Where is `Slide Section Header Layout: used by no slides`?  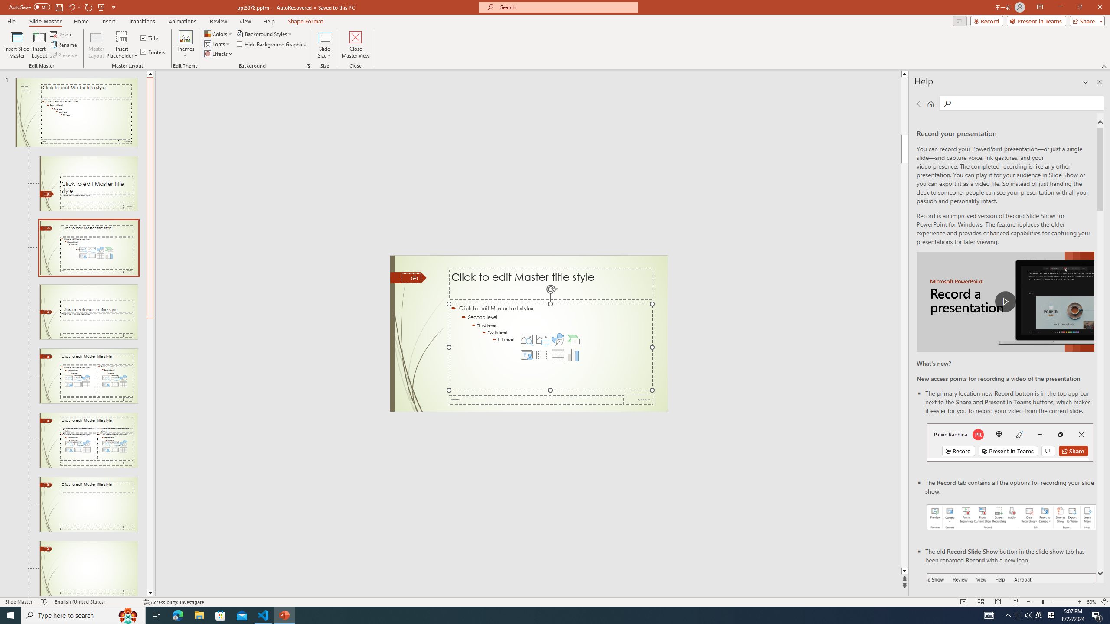 Slide Section Header Layout: used by no slides is located at coordinates (88, 312).